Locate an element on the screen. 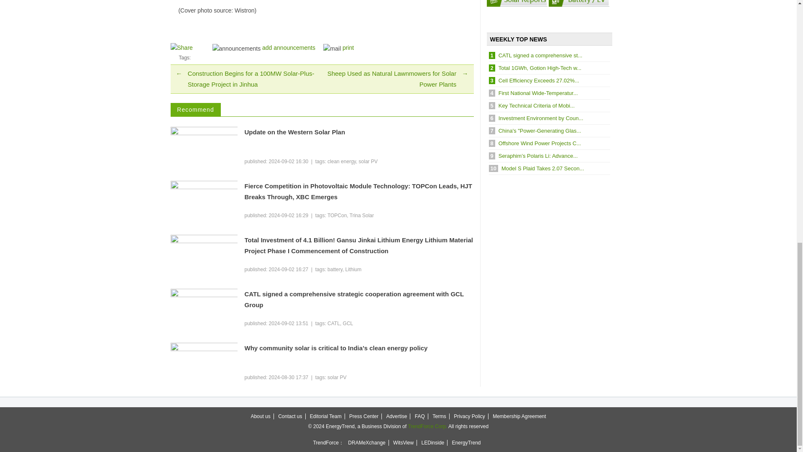 Image resolution: width=803 pixels, height=452 pixels. Update on the Western Solar Plan is located at coordinates (359, 132).